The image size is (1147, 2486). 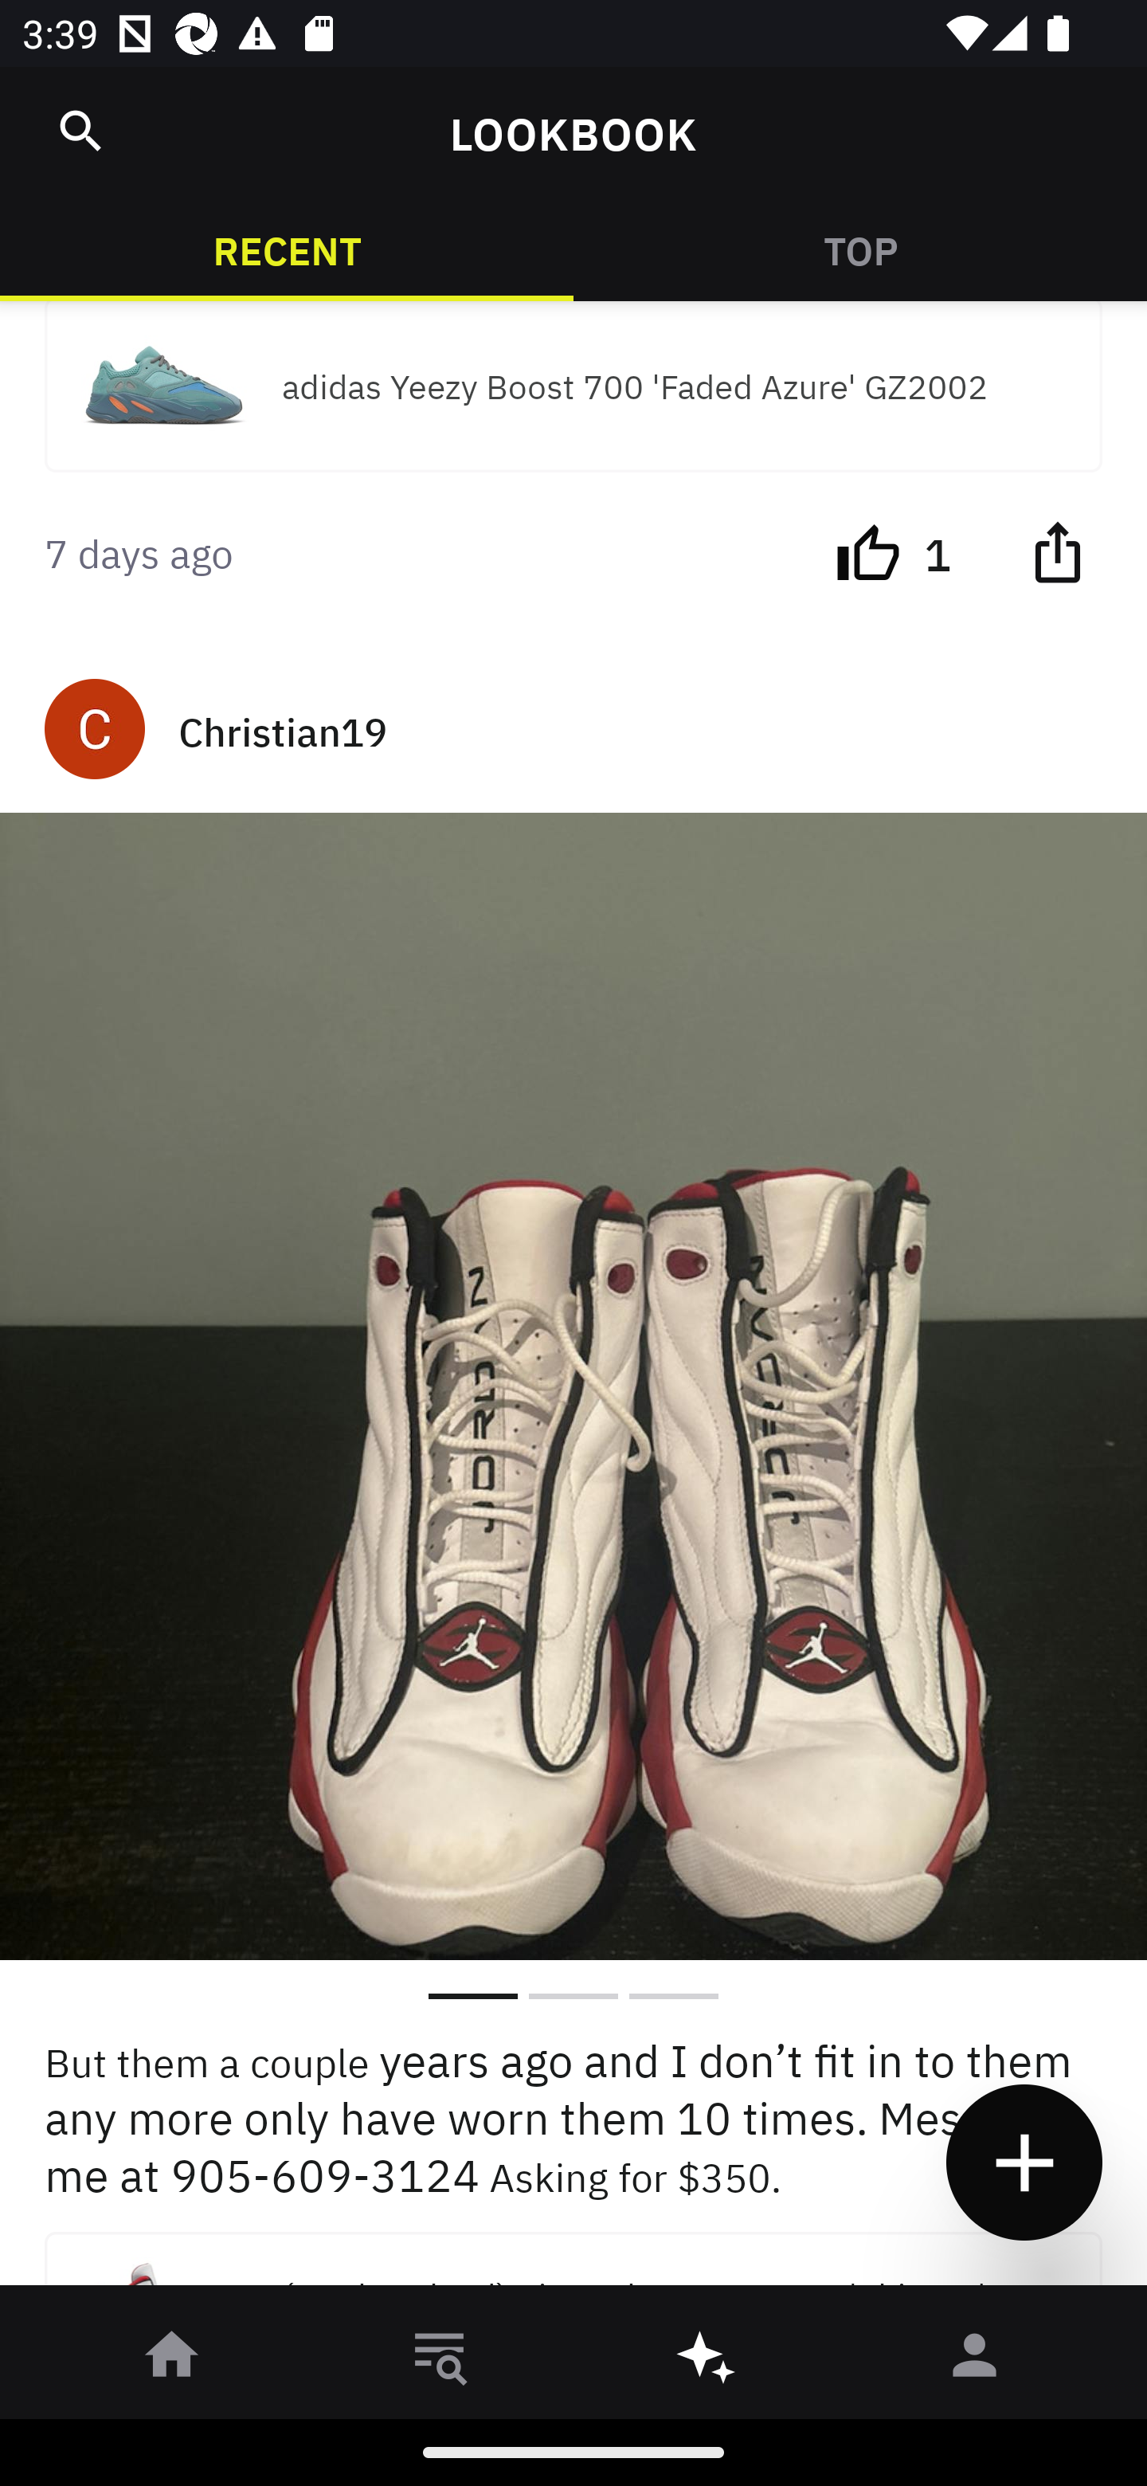 I want to click on RECENT, so click(x=287, y=249).